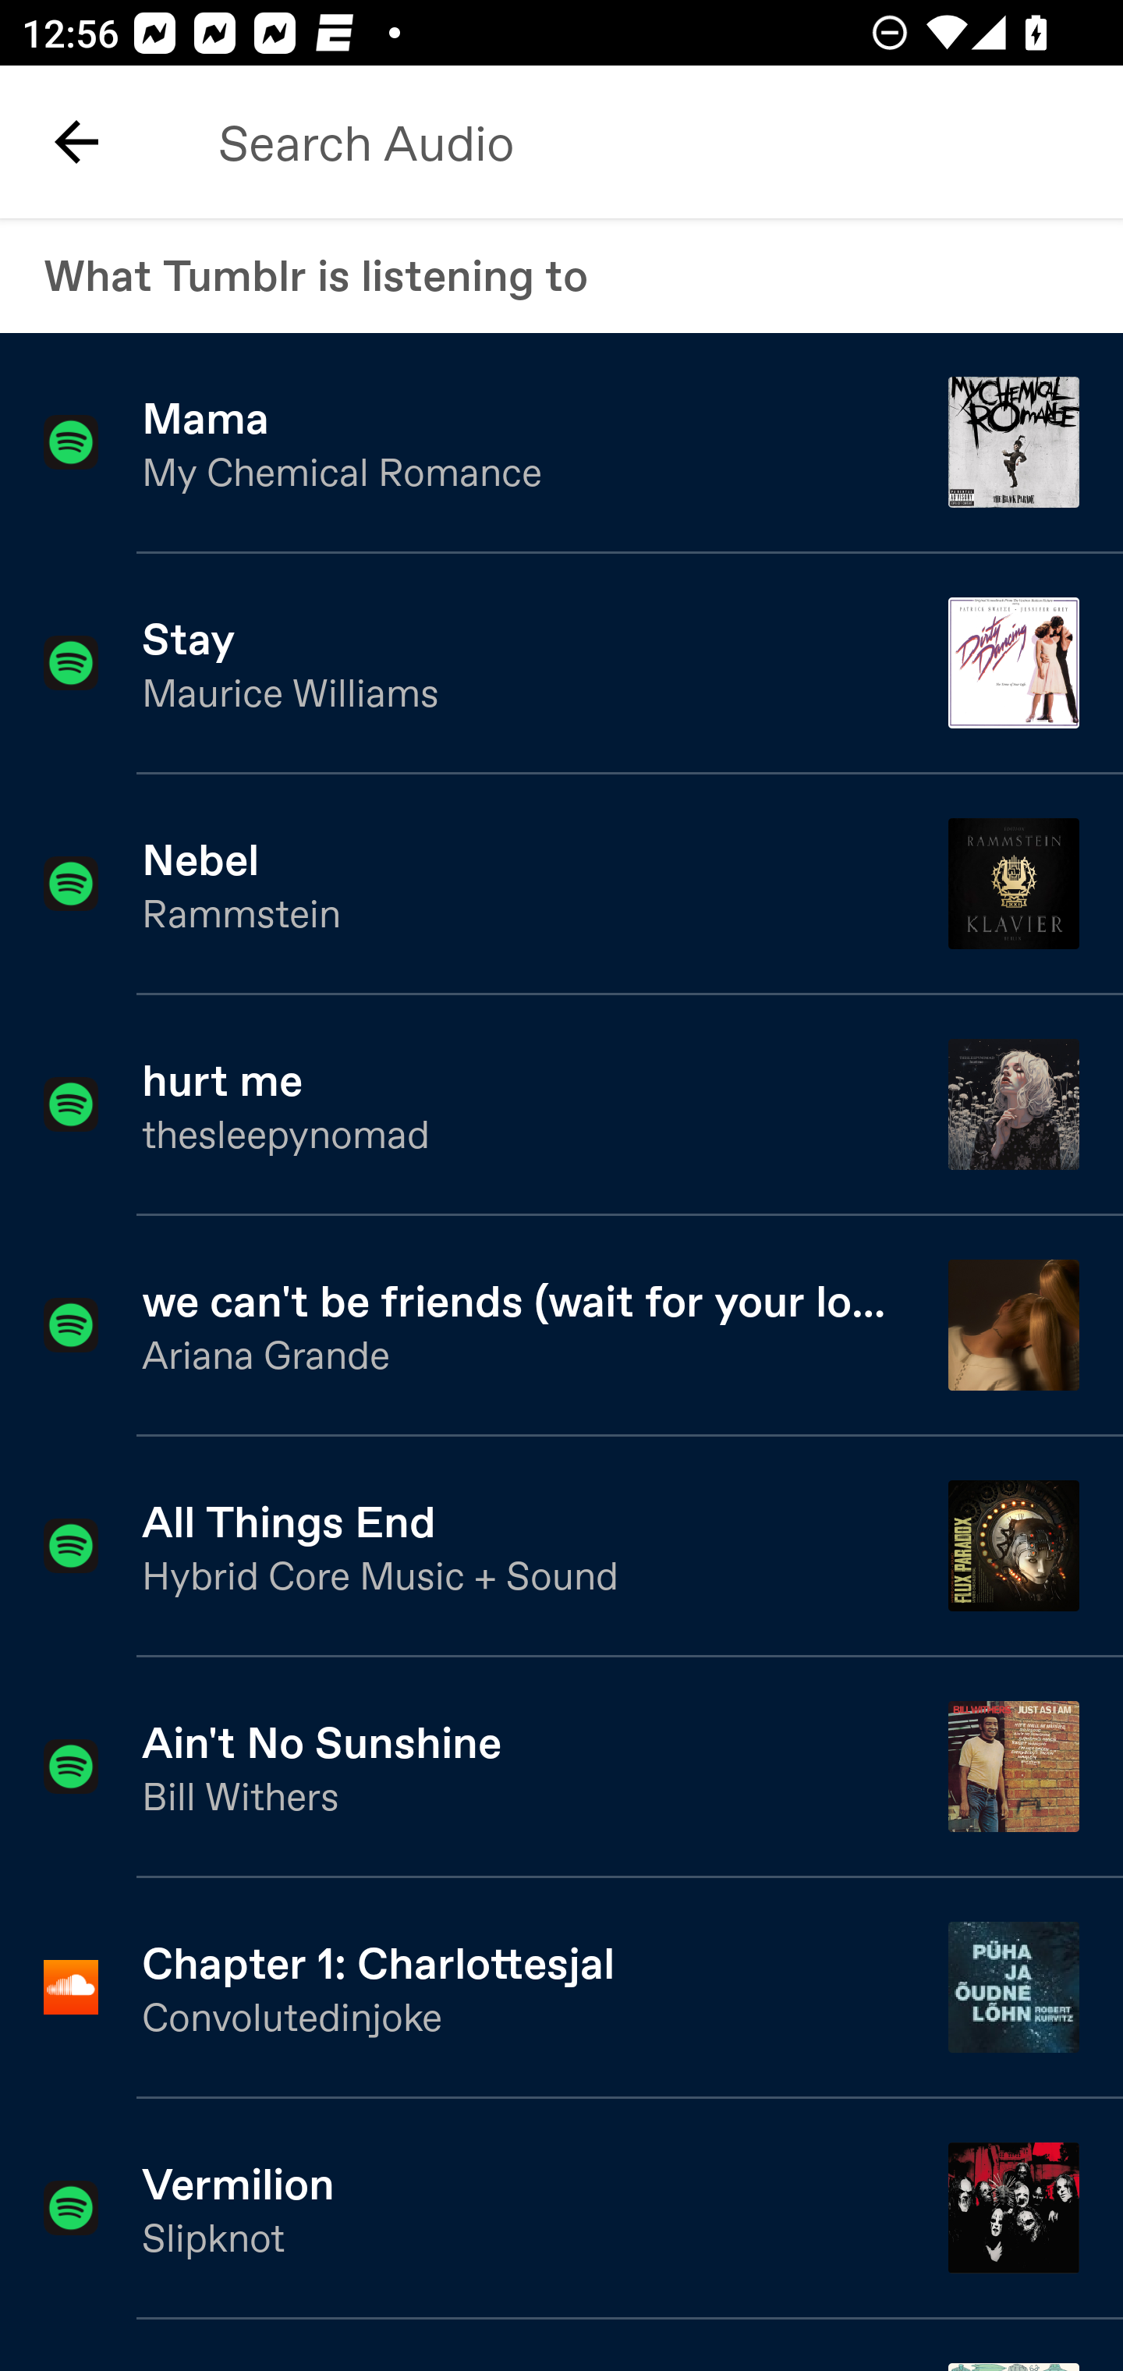 The height and width of the screenshot is (2371, 1123). Describe the element at coordinates (561, 1767) in the screenshot. I see `Ain't No Sunshine Bill Withers` at that location.